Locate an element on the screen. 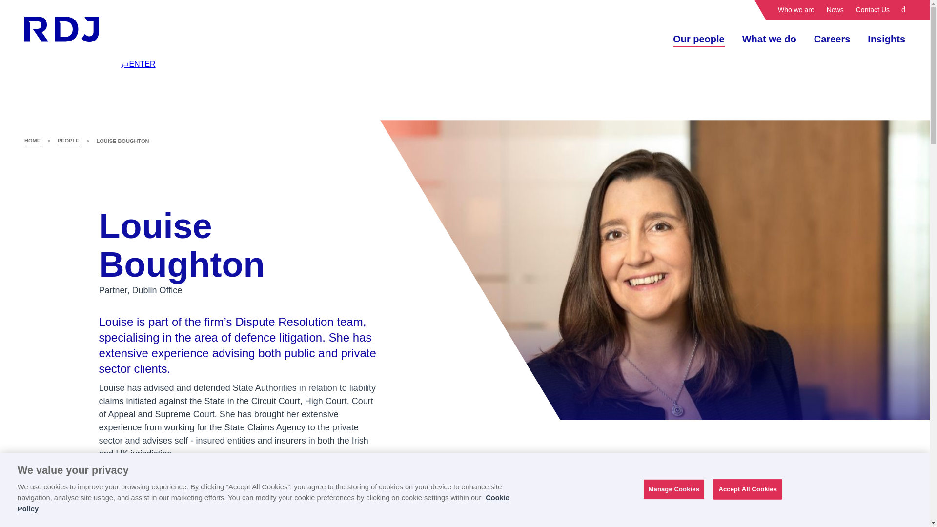 This screenshot has width=937, height=527. Download vCard is located at coordinates (796, 513).